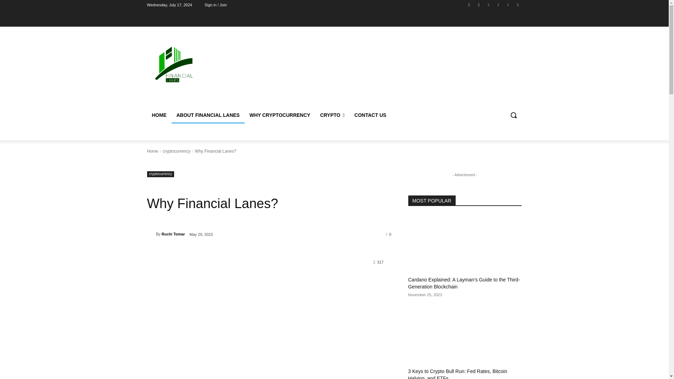 The image size is (674, 379). What do you see at coordinates (469, 5) in the screenshot?
I see `Facebook` at bounding box center [469, 5].